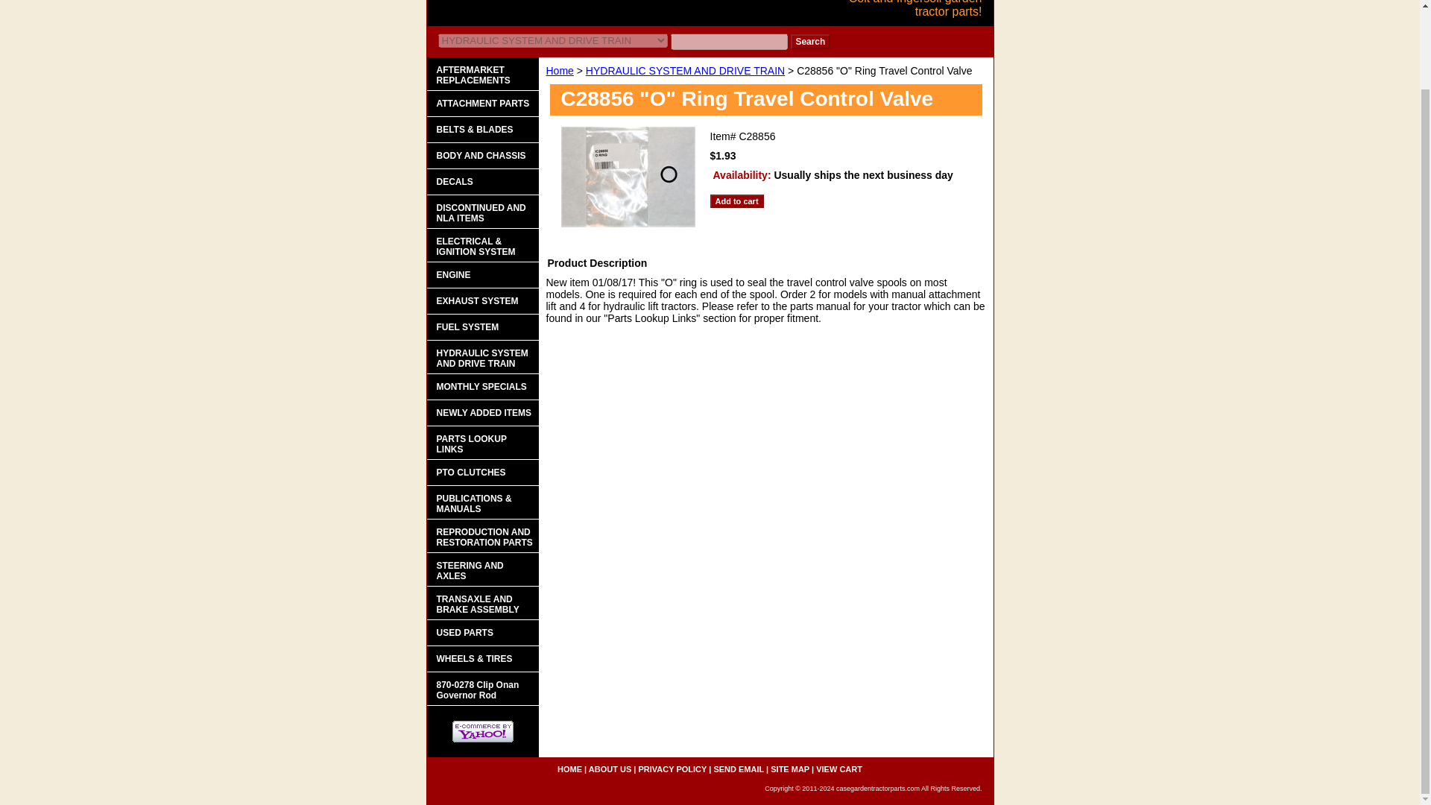 The width and height of the screenshot is (1431, 805). What do you see at coordinates (481, 327) in the screenshot?
I see `FUEL SYSTEM` at bounding box center [481, 327].